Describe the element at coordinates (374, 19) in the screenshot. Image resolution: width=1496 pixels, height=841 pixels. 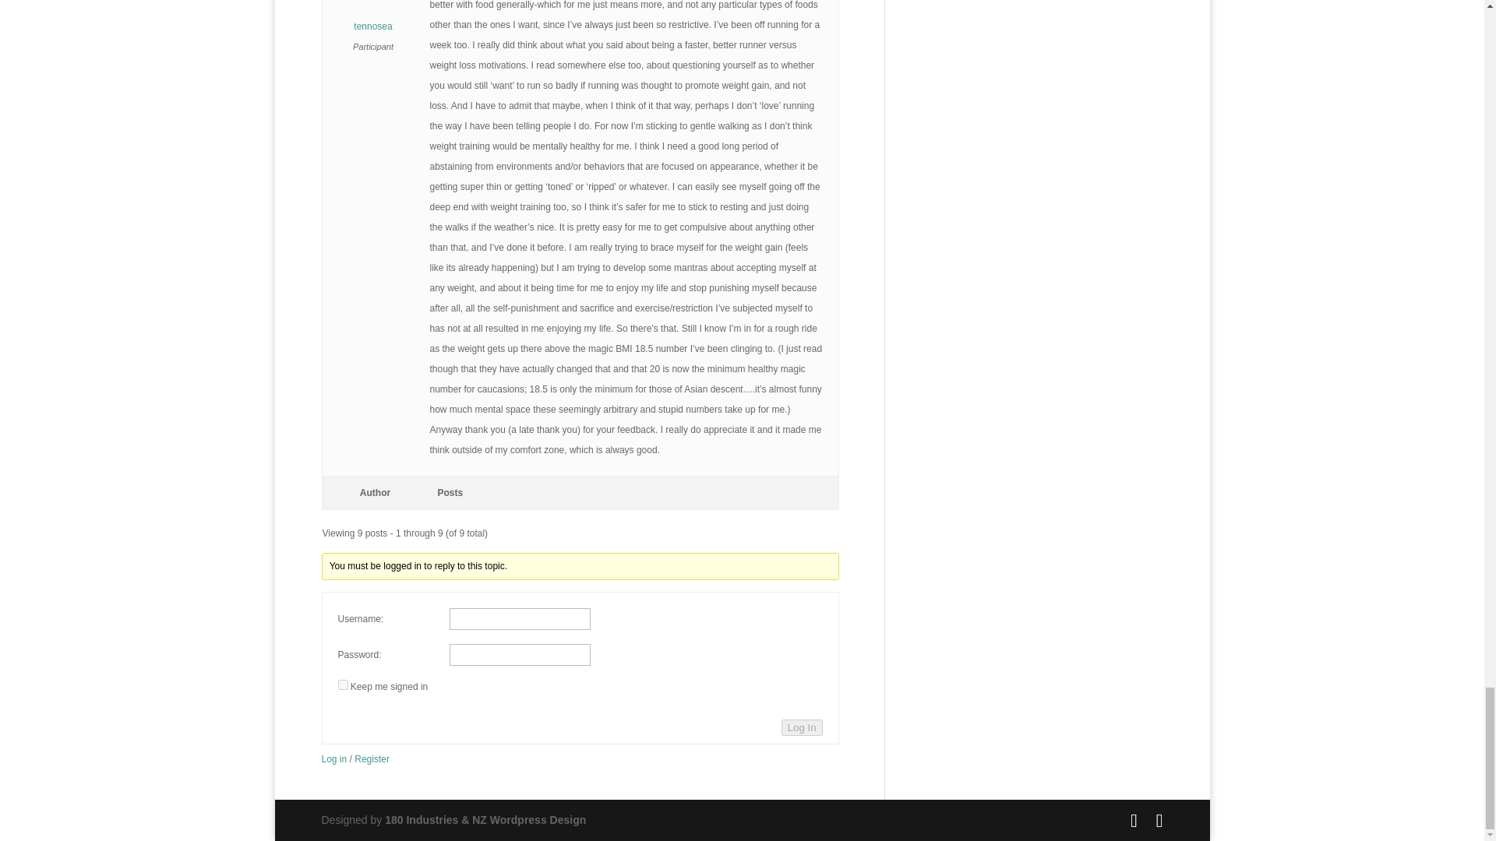
I see `tennosea` at that location.